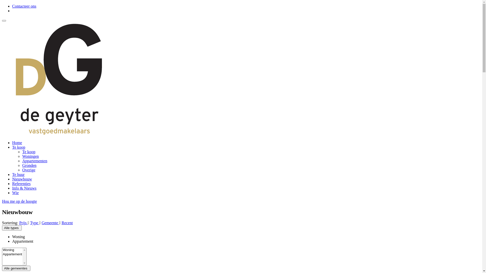  Describe the element at coordinates (241, 201) in the screenshot. I see `Hou me op de hoogte` at that location.